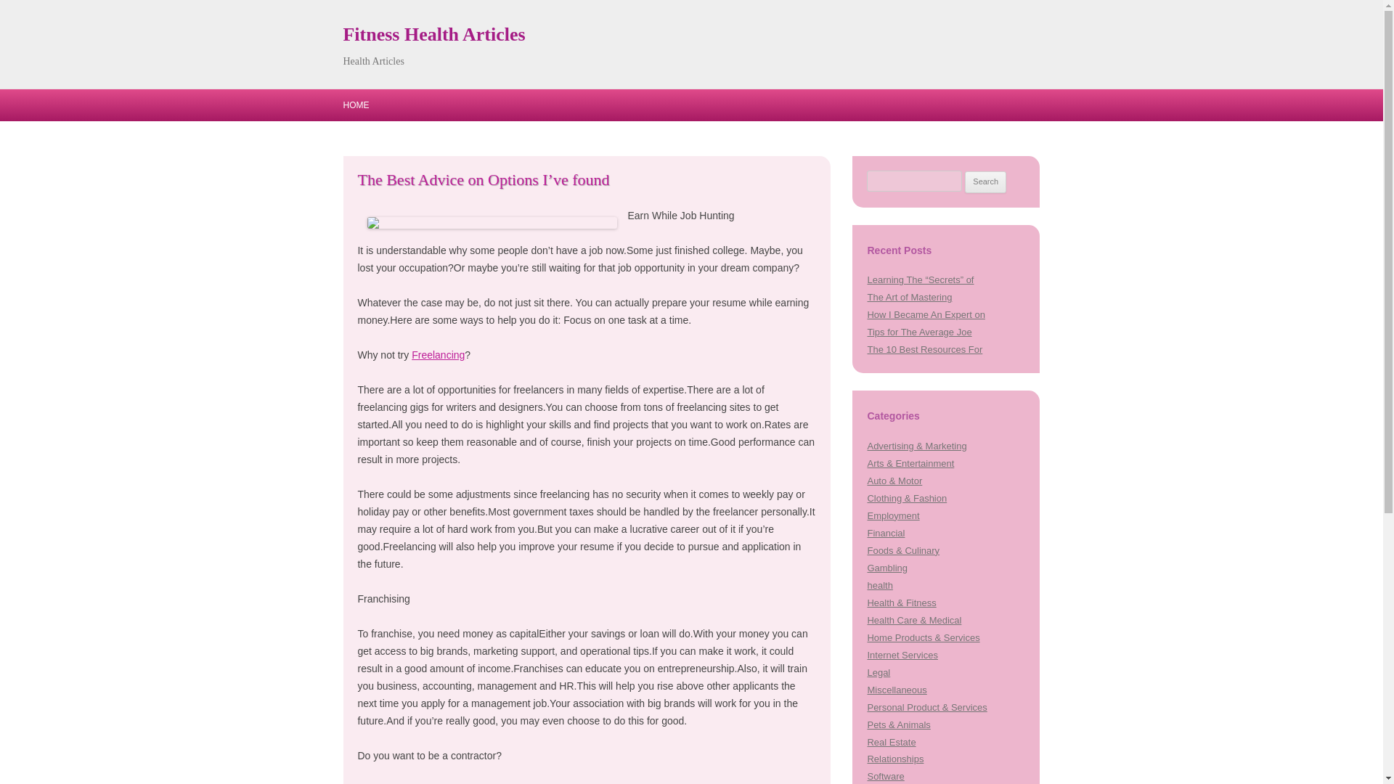 Image resolution: width=1394 pixels, height=784 pixels. I want to click on Employment, so click(893, 515).